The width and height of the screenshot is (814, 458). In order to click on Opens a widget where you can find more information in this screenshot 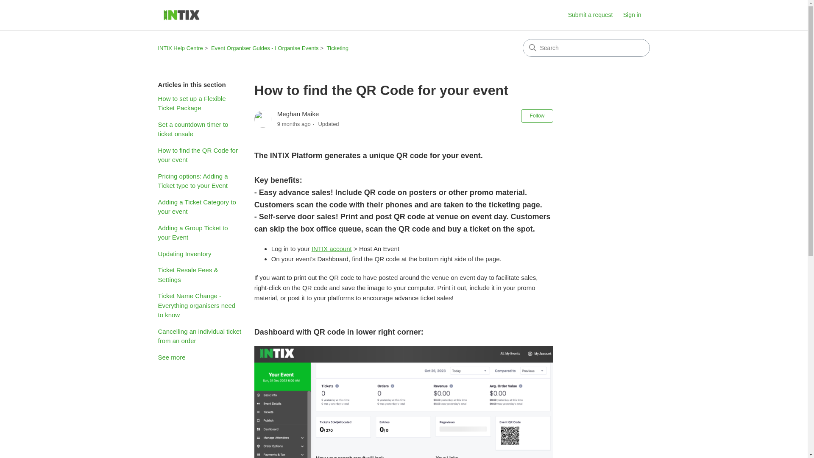, I will do `click(769, 443)`.